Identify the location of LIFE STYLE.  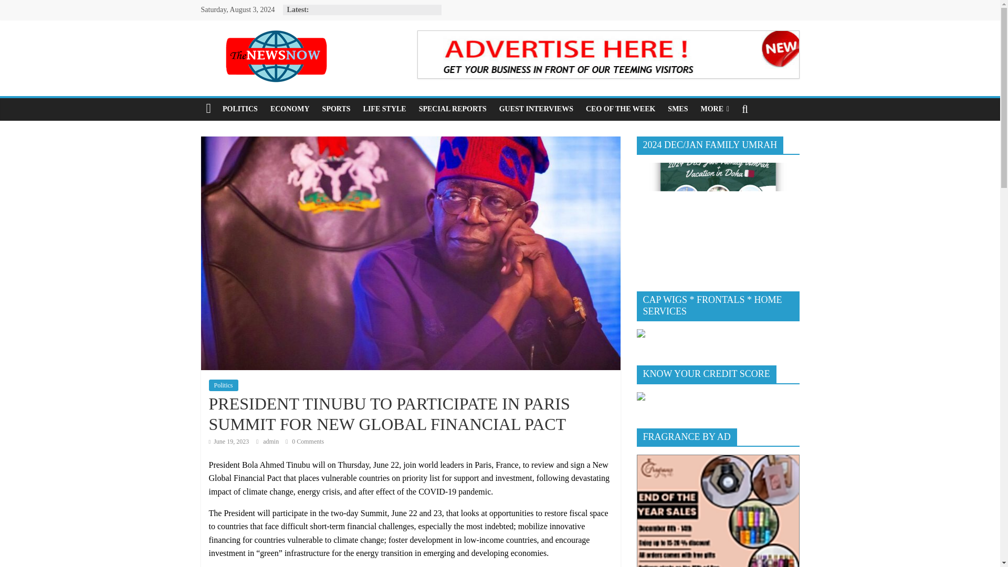
(384, 109).